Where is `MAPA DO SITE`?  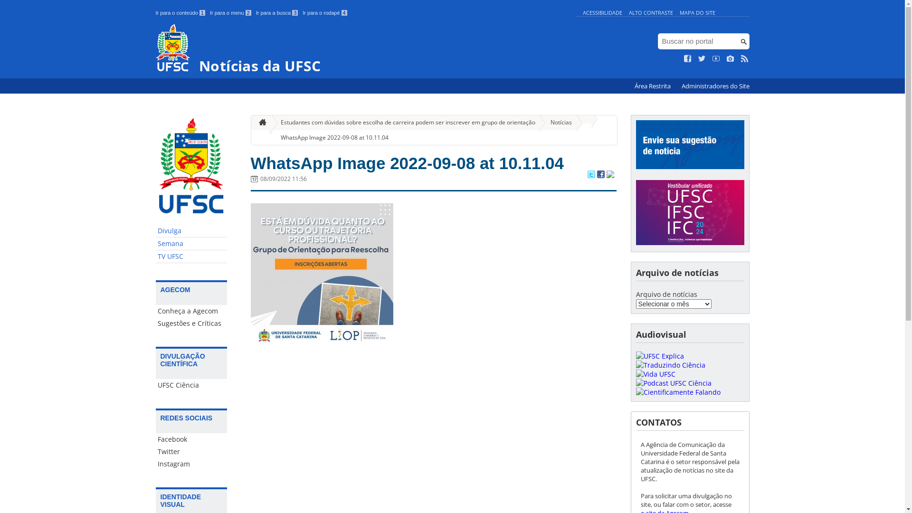
MAPA DO SITE is located at coordinates (697, 12).